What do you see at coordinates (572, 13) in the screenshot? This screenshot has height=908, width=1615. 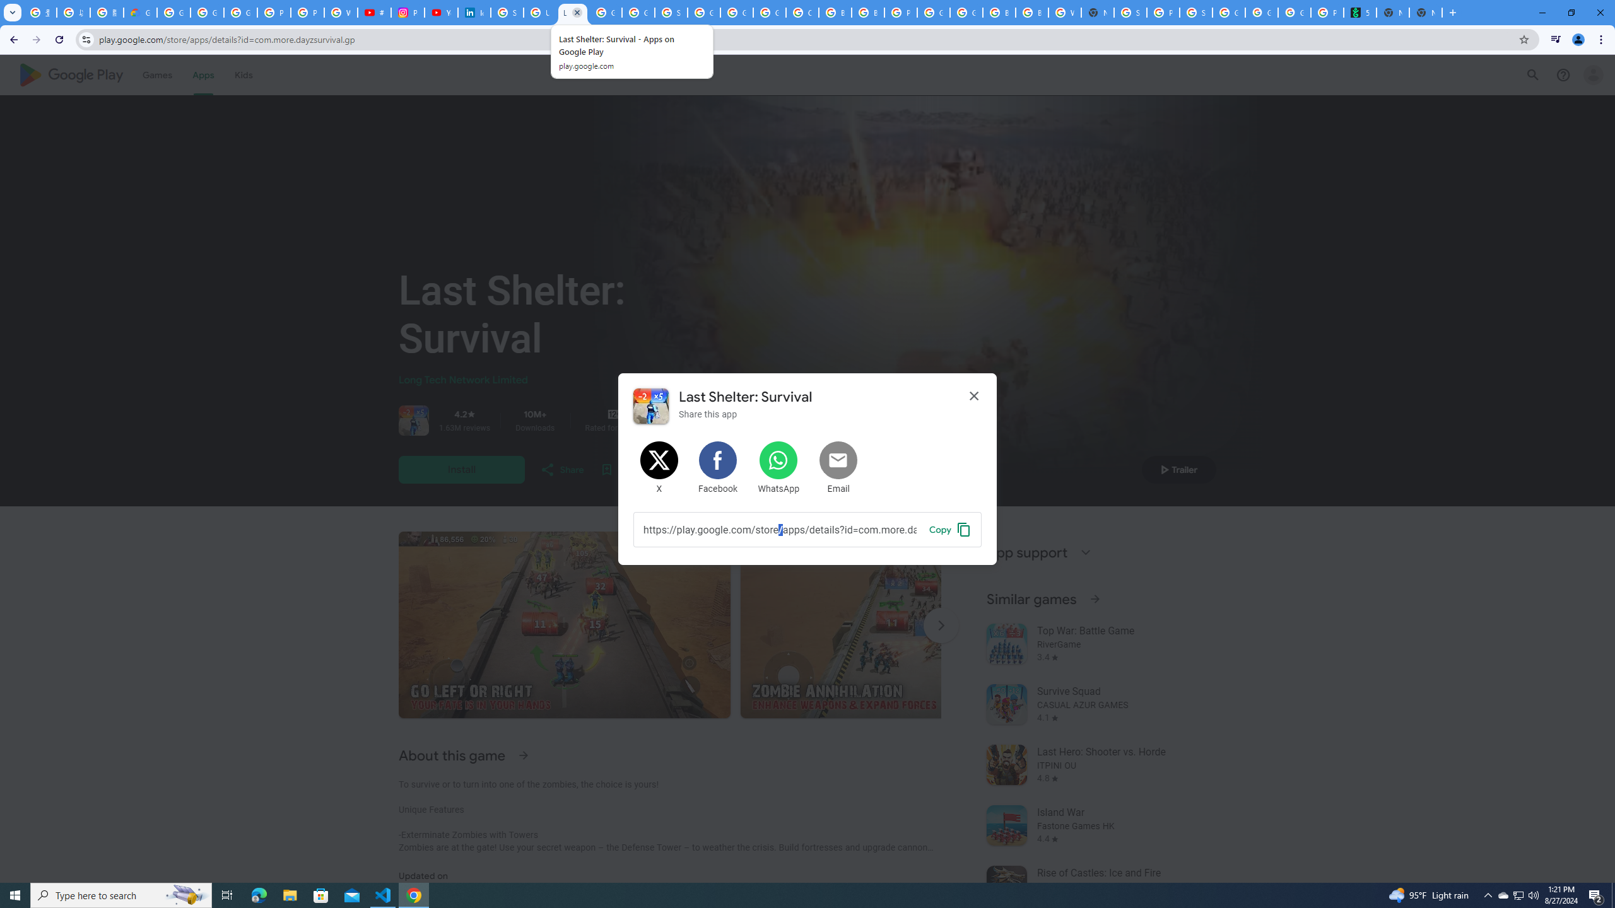 I see `Last Shelter: Survival - Apps on Google Play` at bounding box center [572, 13].